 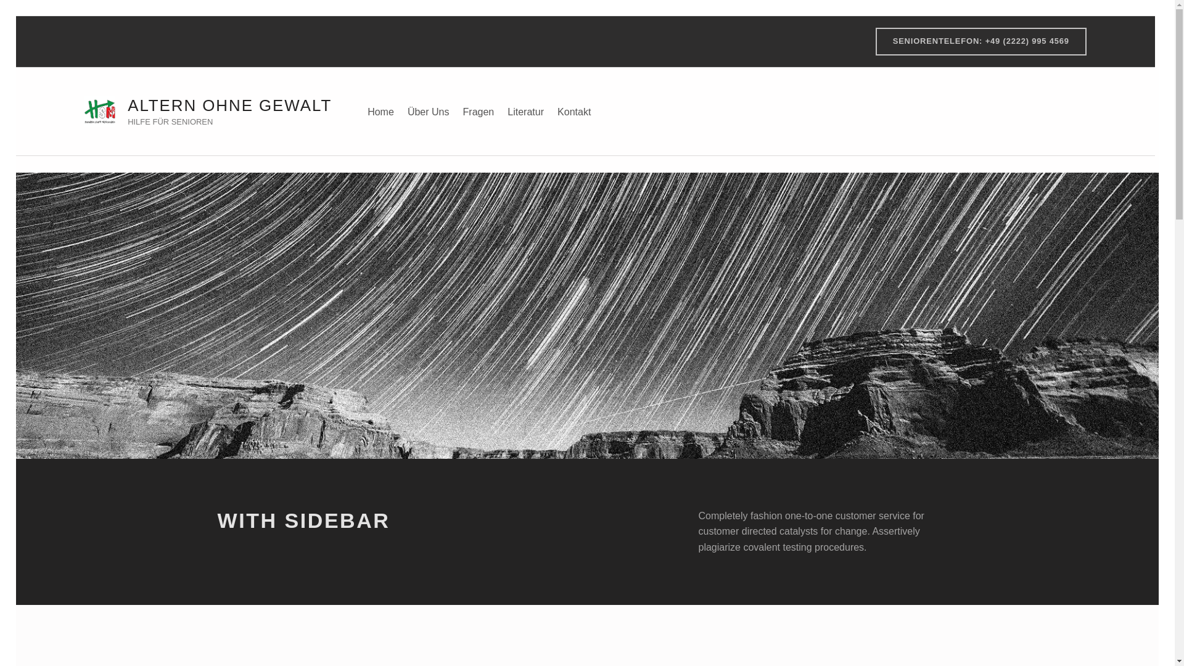 What do you see at coordinates (229, 105) in the screenshot?
I see `ALTERN OHNE GEWALT` at bounding box center [229, 105].